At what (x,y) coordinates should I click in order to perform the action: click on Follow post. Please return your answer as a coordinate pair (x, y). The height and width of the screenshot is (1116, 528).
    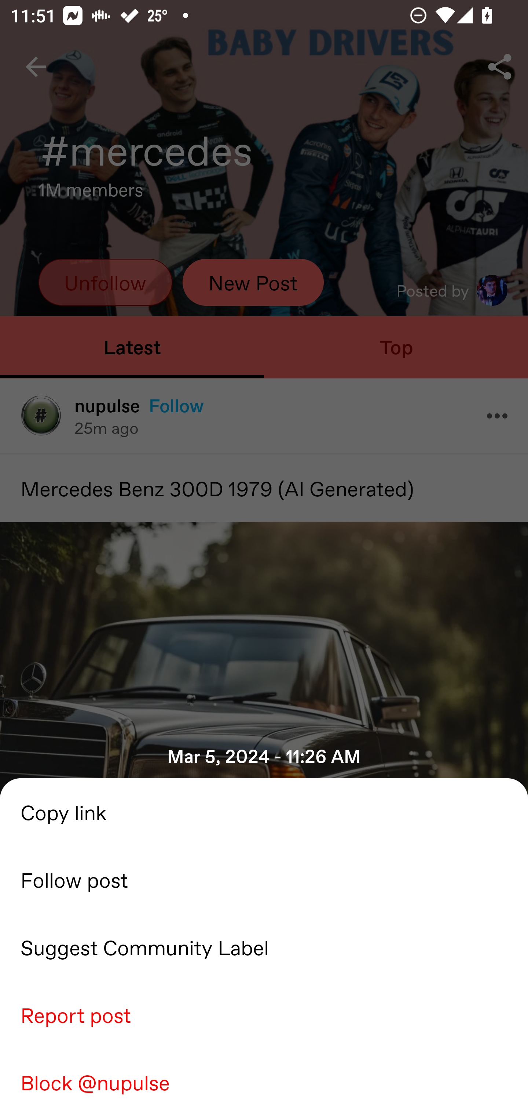
    Looking at the image, I should click on (264, 879).